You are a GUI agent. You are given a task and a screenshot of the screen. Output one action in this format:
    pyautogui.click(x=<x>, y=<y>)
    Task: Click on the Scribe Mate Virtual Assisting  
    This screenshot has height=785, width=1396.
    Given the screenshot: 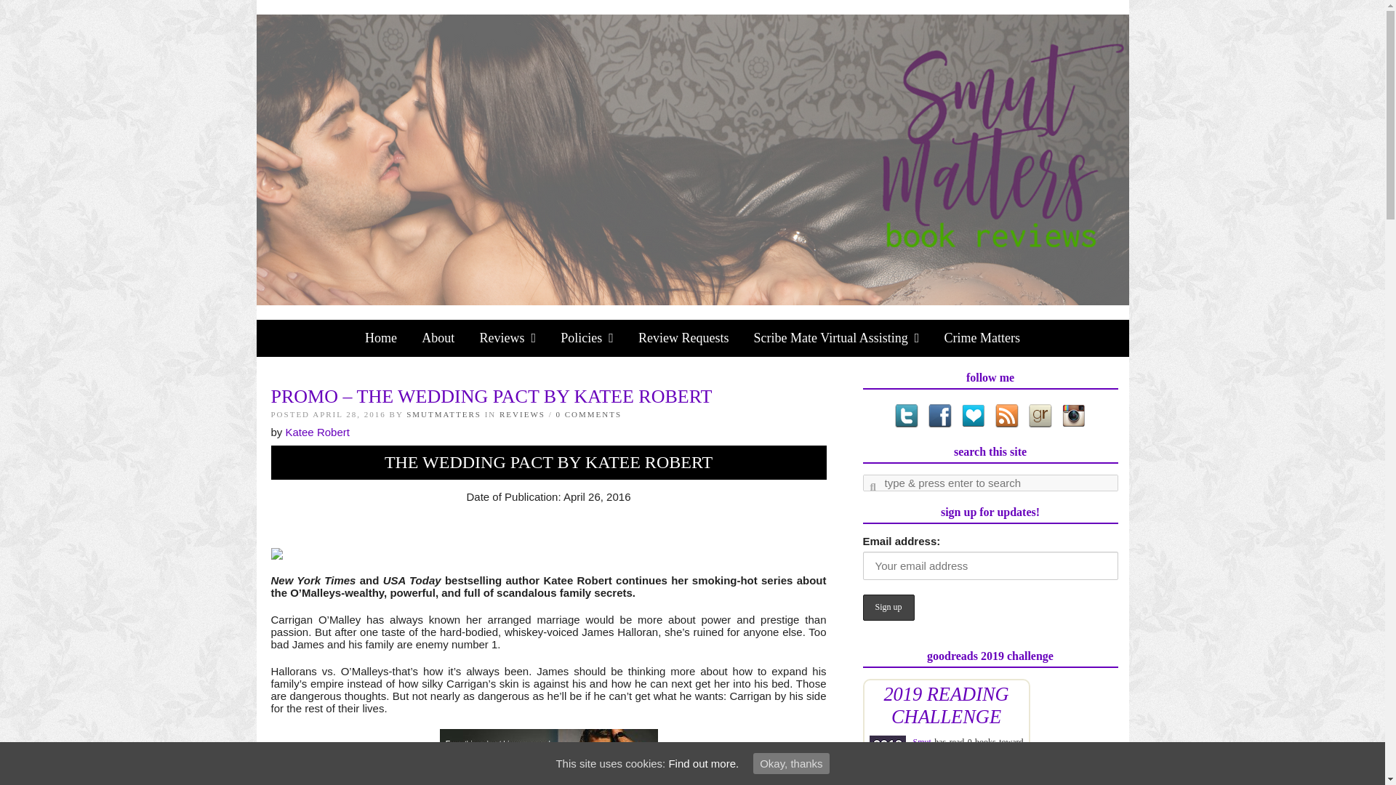 What is the action you would take?
    pyautogui.click(x=836, y=338)
    